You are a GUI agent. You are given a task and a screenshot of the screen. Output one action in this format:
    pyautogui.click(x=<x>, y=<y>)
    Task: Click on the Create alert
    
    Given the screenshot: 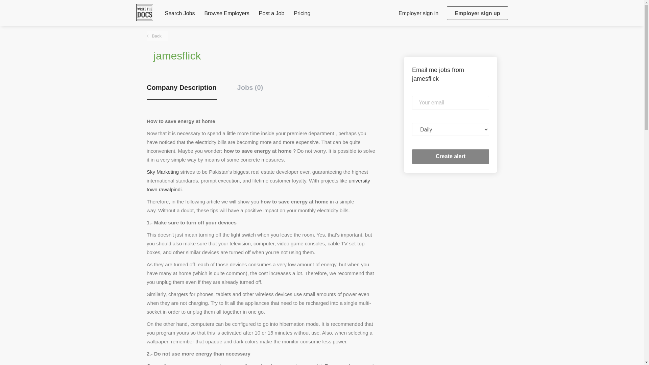 What is the action you would take?
    pyautogui.click(x=451, y=156)
    